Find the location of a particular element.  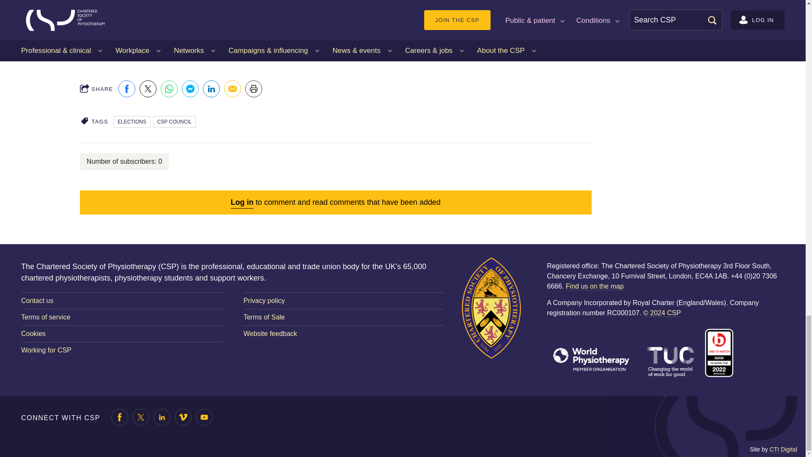

Email is located at coordinates (233, 89).